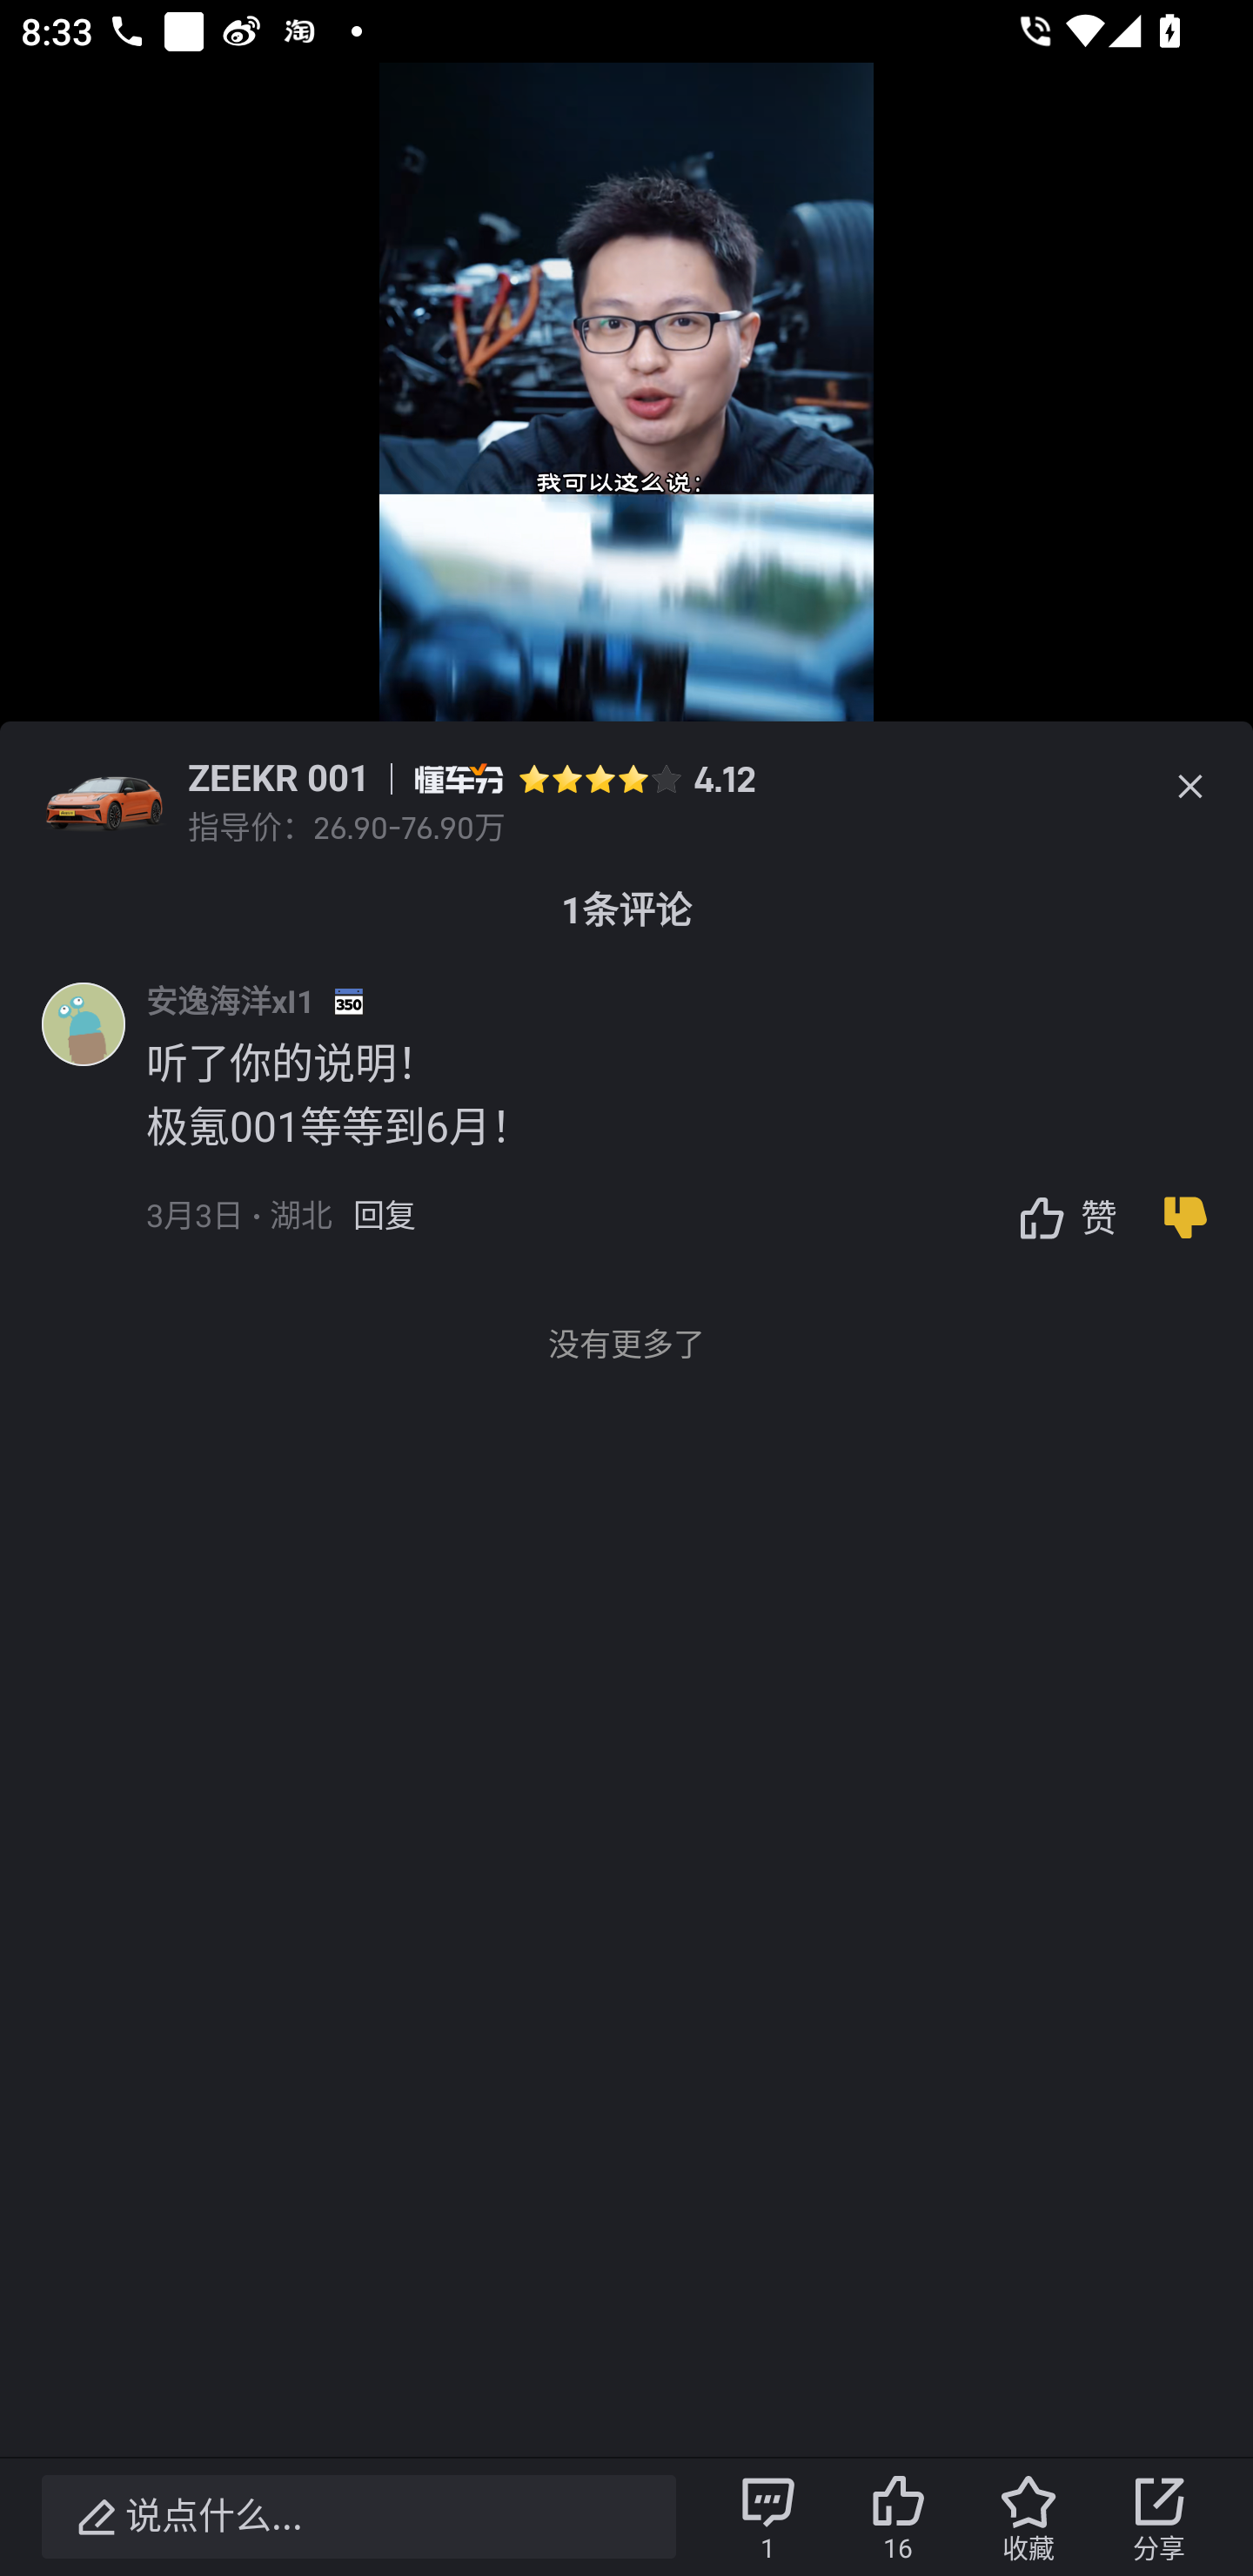 Image resolution: width=1253 pixels, height=2576 pixels. I want to click on  1, so click(767, 2517).